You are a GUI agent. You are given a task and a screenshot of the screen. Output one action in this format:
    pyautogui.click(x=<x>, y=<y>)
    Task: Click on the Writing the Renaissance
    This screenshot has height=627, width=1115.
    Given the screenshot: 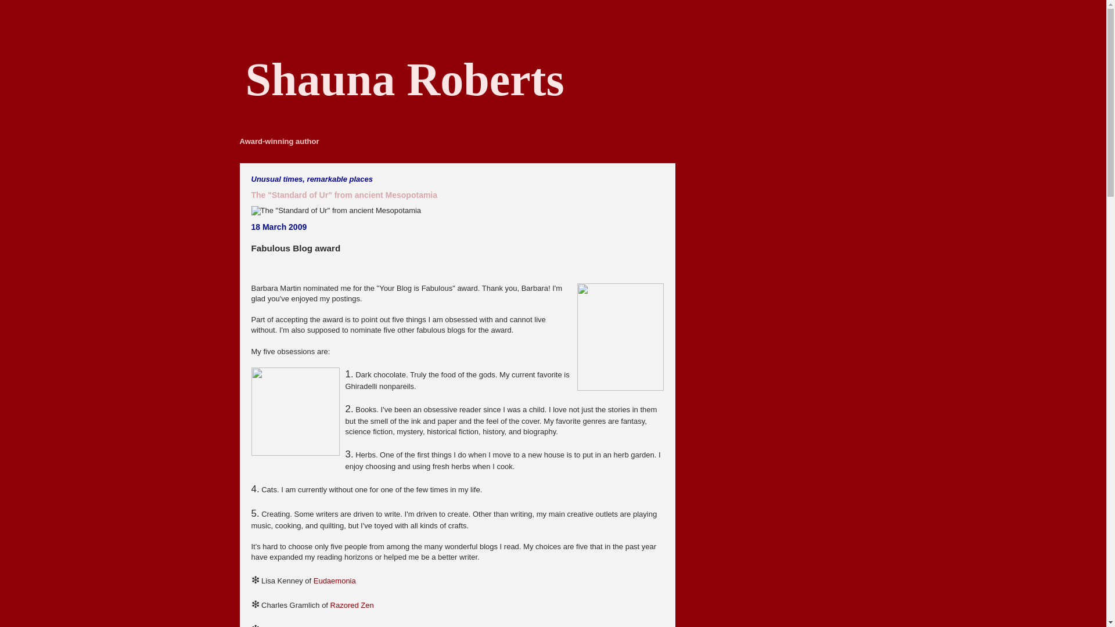 What is the action you would take?
    pyautogui.click(x=371, y=626)
    